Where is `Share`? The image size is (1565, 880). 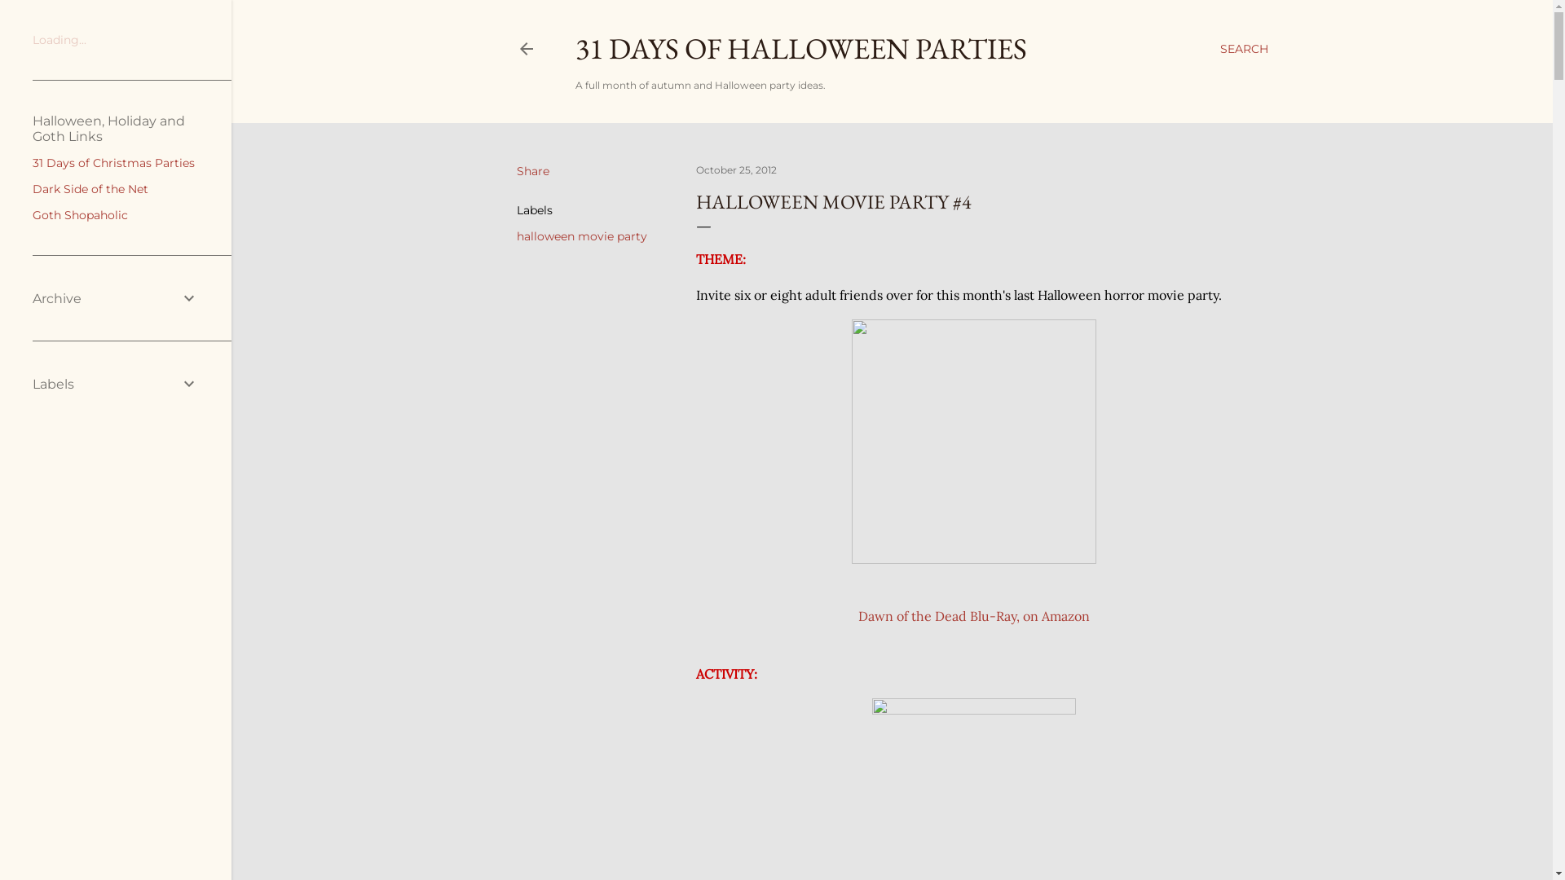 Share is located at coordinates (533, 171).